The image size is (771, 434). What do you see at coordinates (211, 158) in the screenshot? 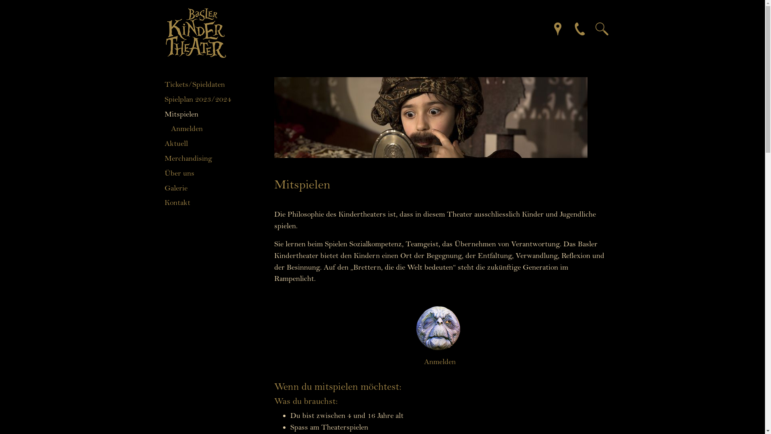
I see `Merchandising` at bounding box center [211, 158].